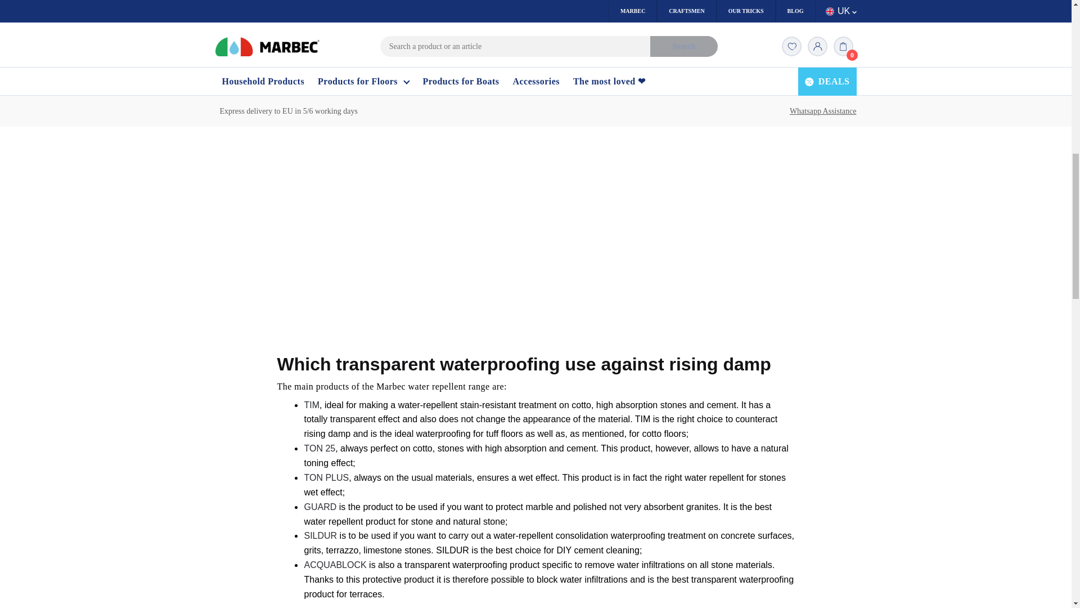 The height and width of the screenshot is (608, 1080). Describe the element at coordinates (319, 448) in the screenshot. I see `TON 25` at that location.